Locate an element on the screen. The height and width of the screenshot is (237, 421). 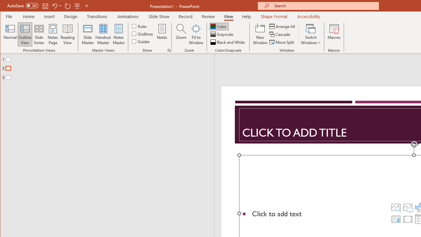
Fit to Window is located at coordinates (196, 34).